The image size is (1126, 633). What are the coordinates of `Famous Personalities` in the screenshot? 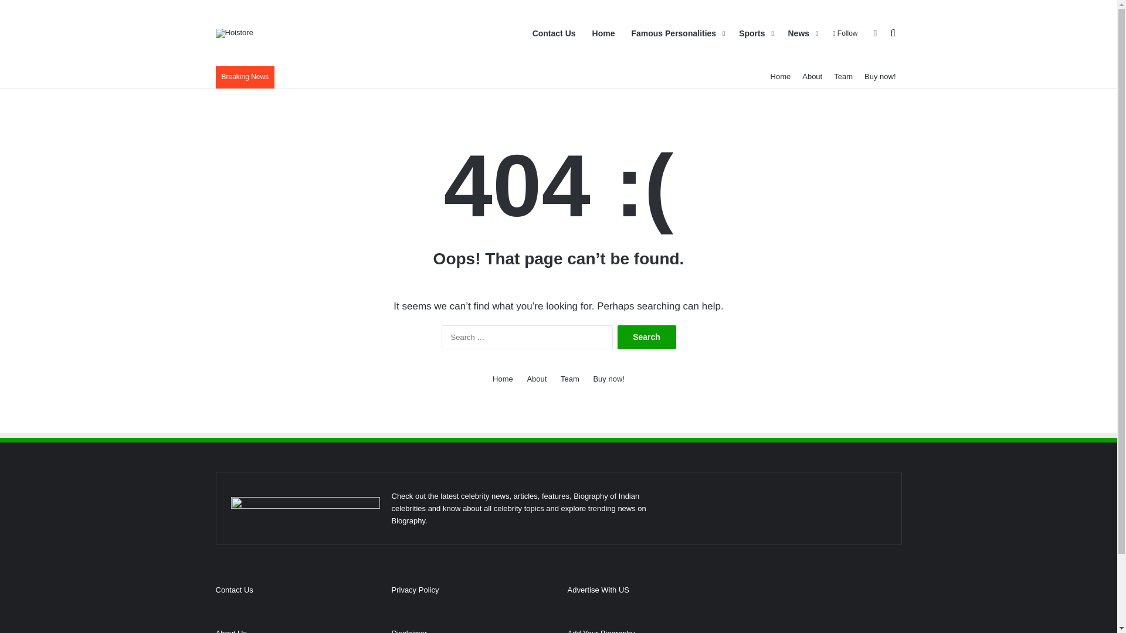 It's located at (677, 33).